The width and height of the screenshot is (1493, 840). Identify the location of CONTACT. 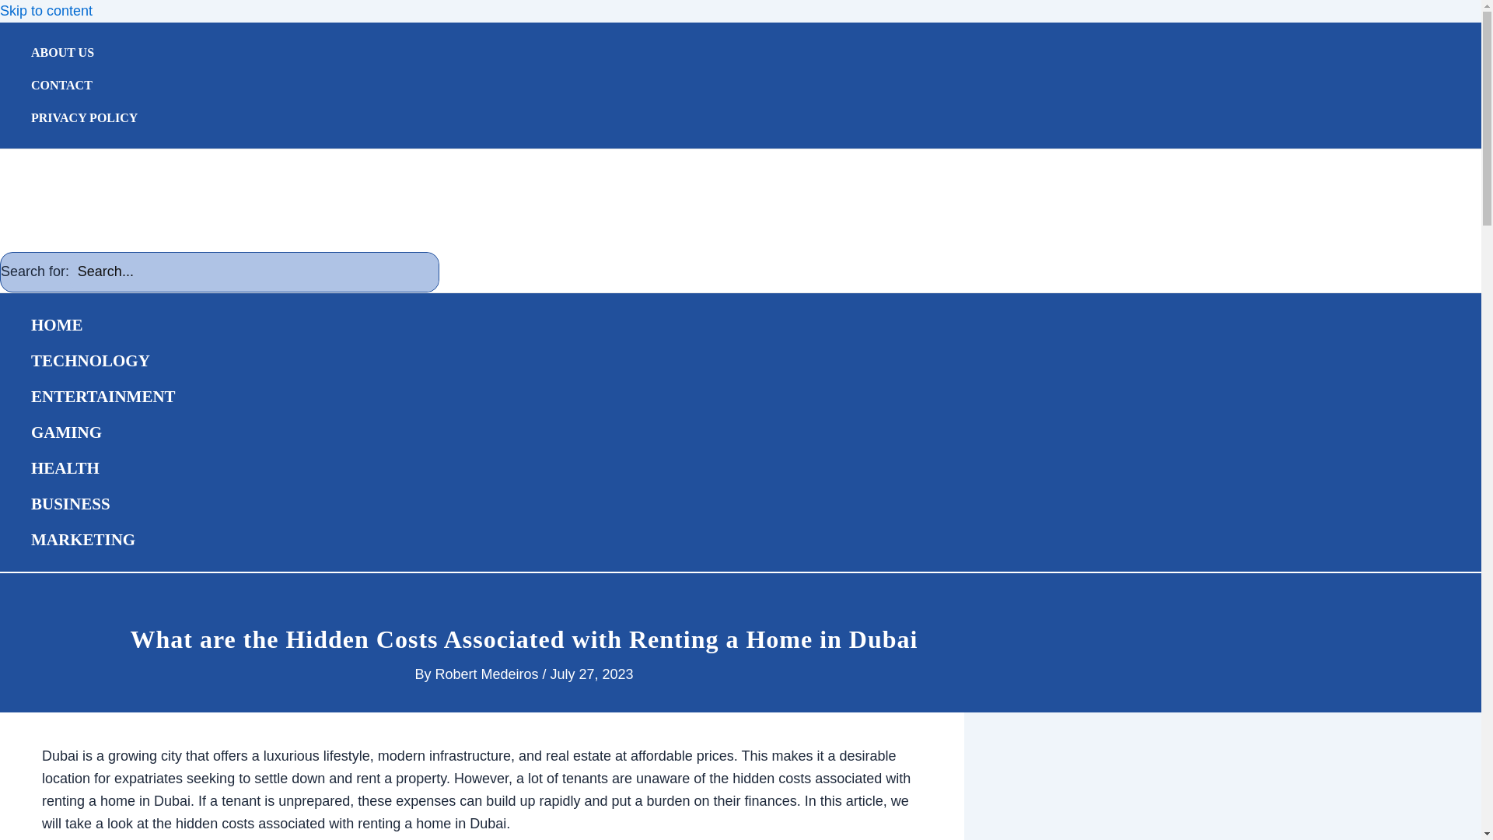
(84, 85).